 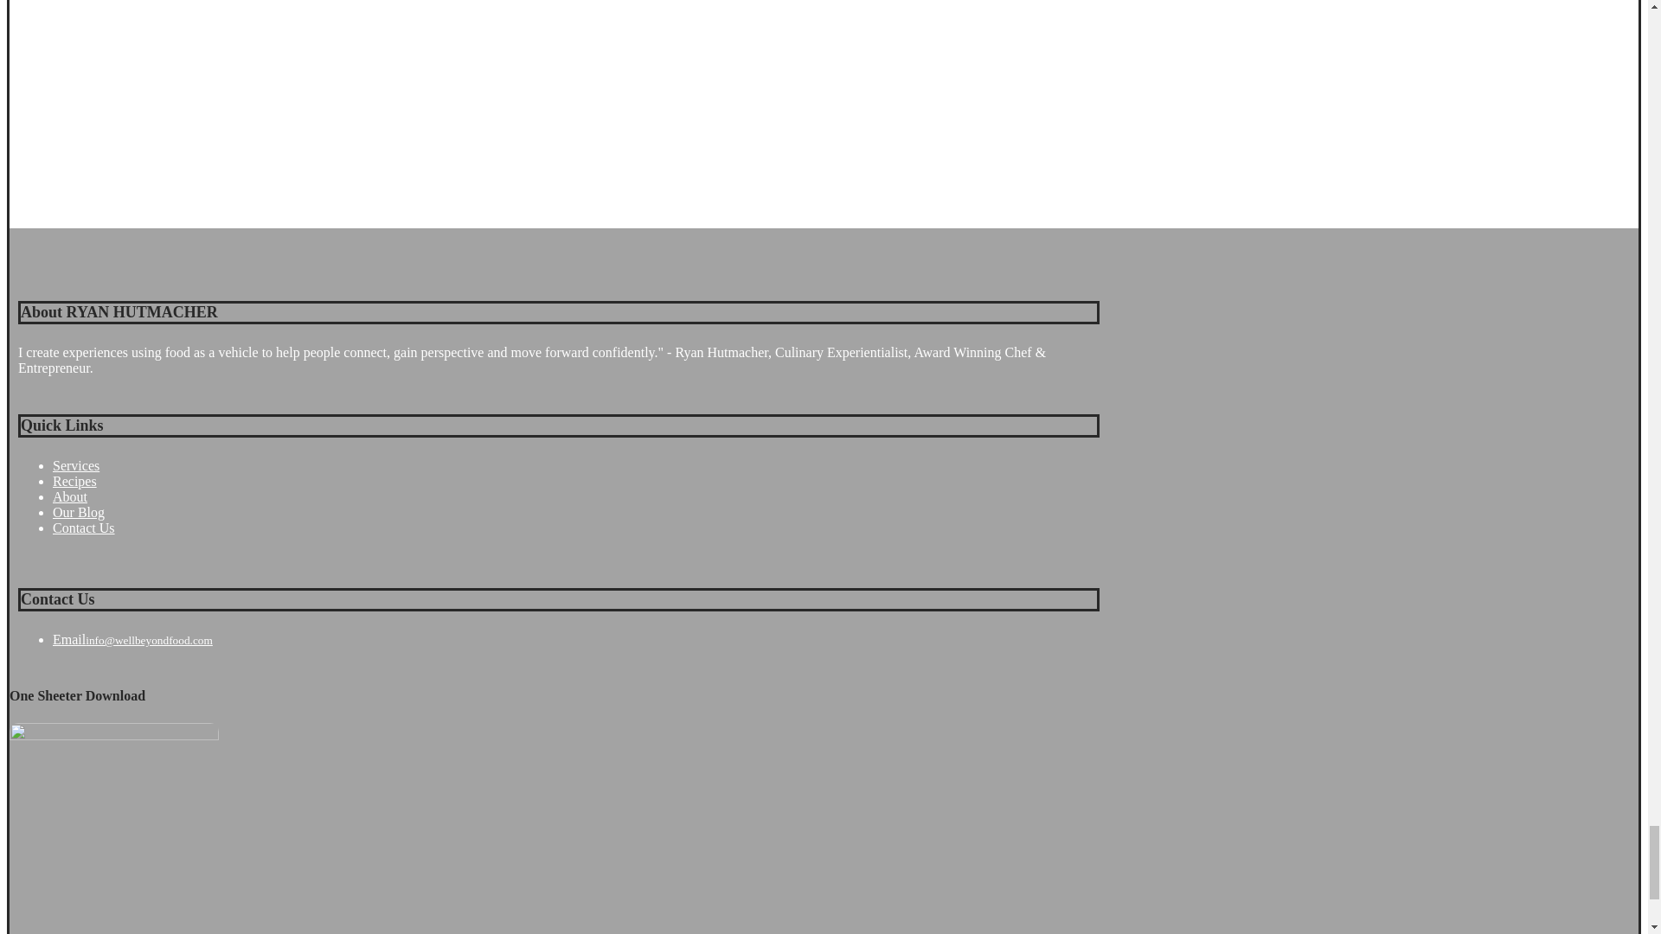 I want to click on Our Blog, so click(x=576, y=512).